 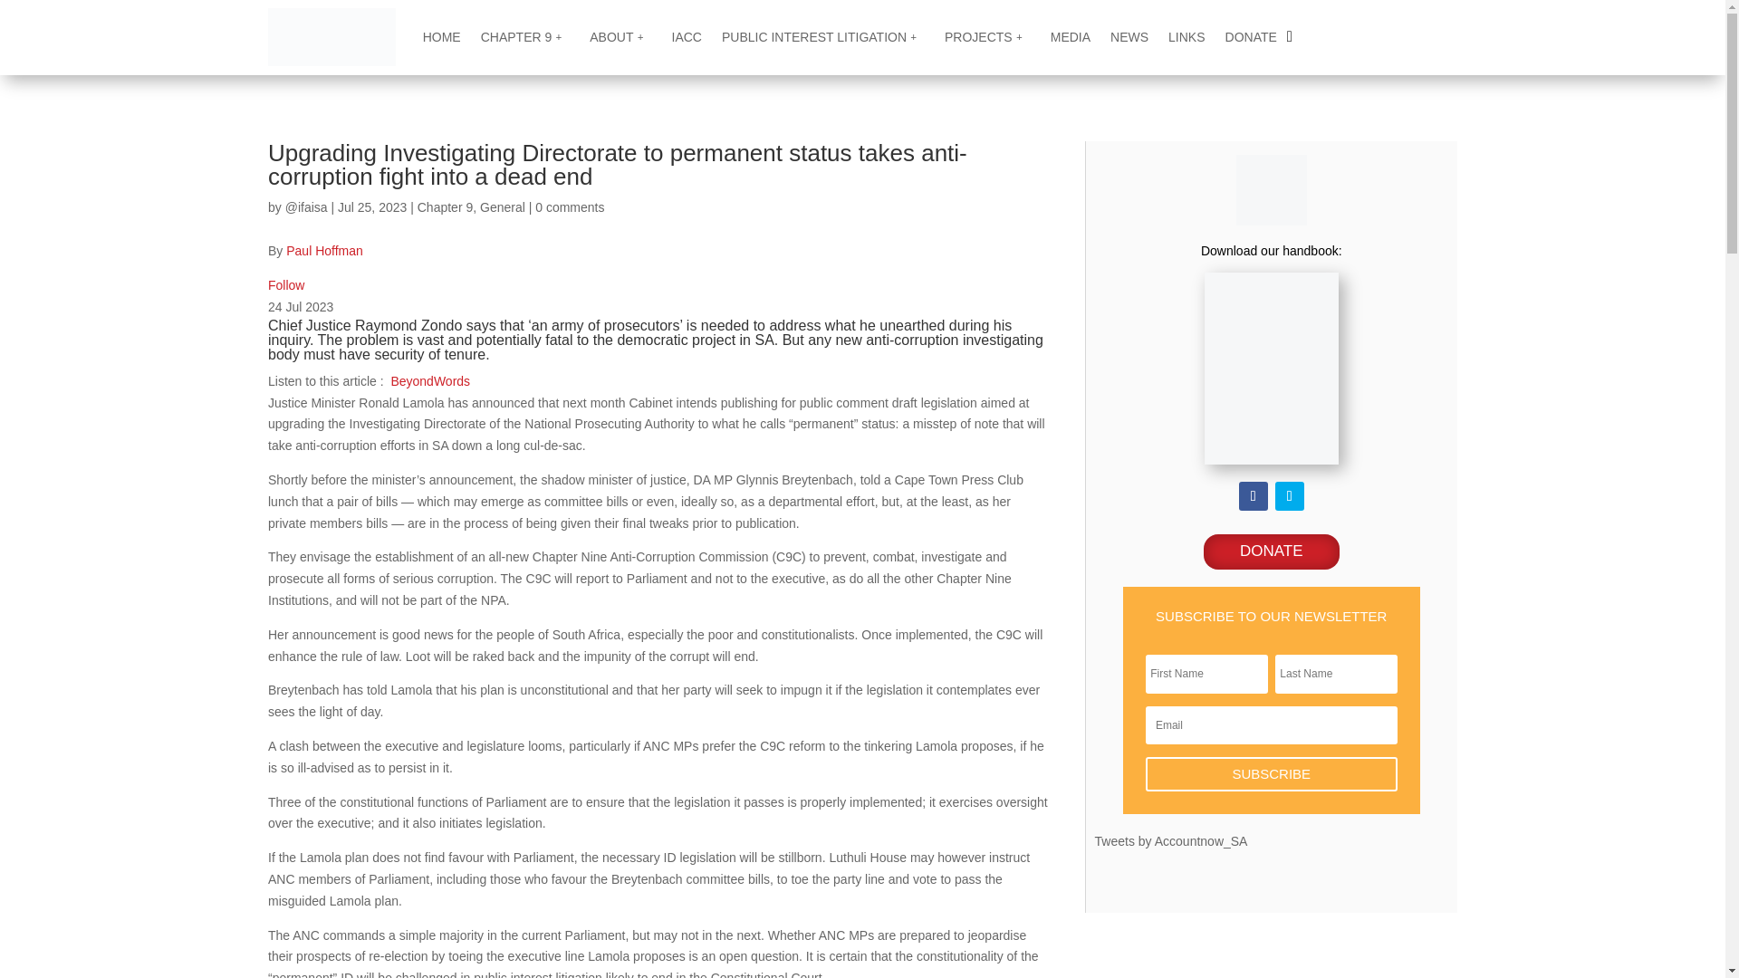 What do you see at coordinates (822, 36) in the screenshot?
I see `PUBLIC INTEREST LITIGATION` at bounding box center [822, 36].